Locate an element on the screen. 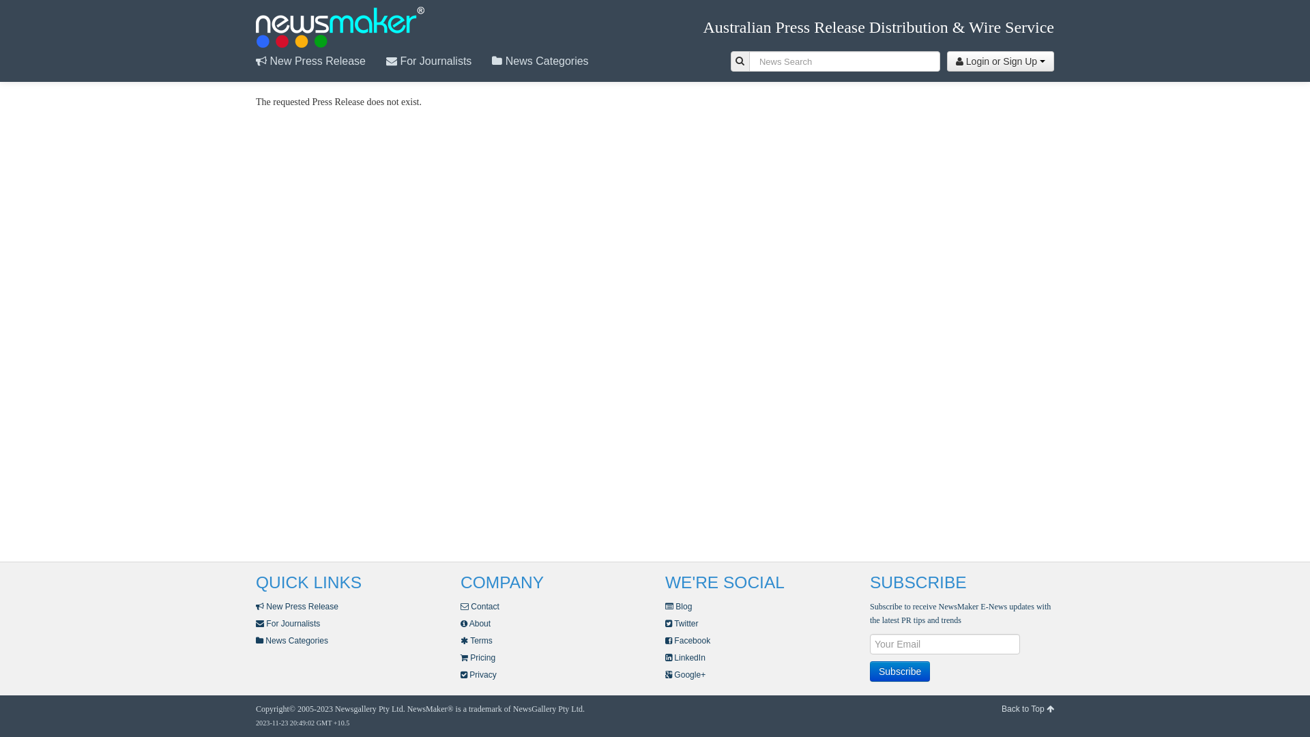  Subscribe is located at coordinates (900, 671).